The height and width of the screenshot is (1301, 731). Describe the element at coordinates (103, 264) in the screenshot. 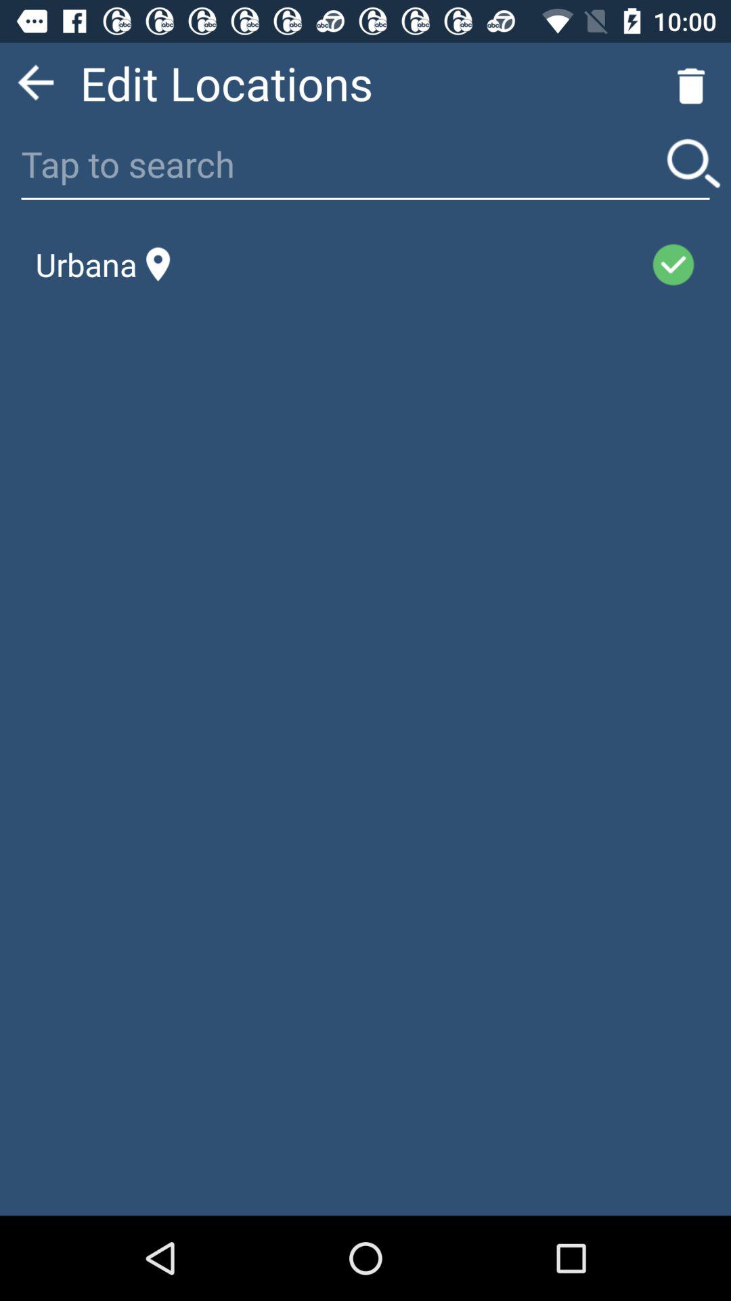

I see `open the urbana app` at that location.